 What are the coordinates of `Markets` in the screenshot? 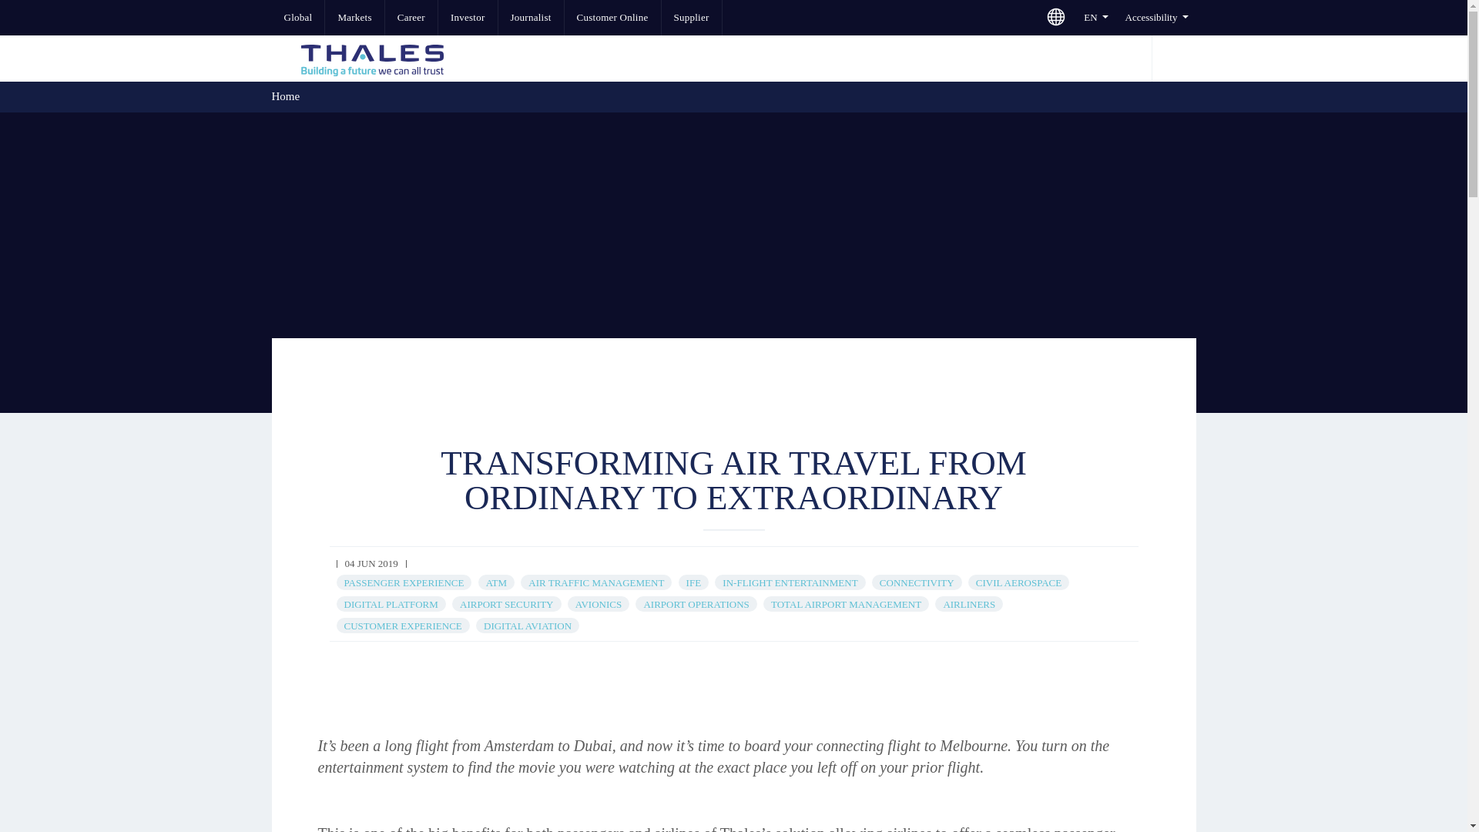 It's located at (354, 18).